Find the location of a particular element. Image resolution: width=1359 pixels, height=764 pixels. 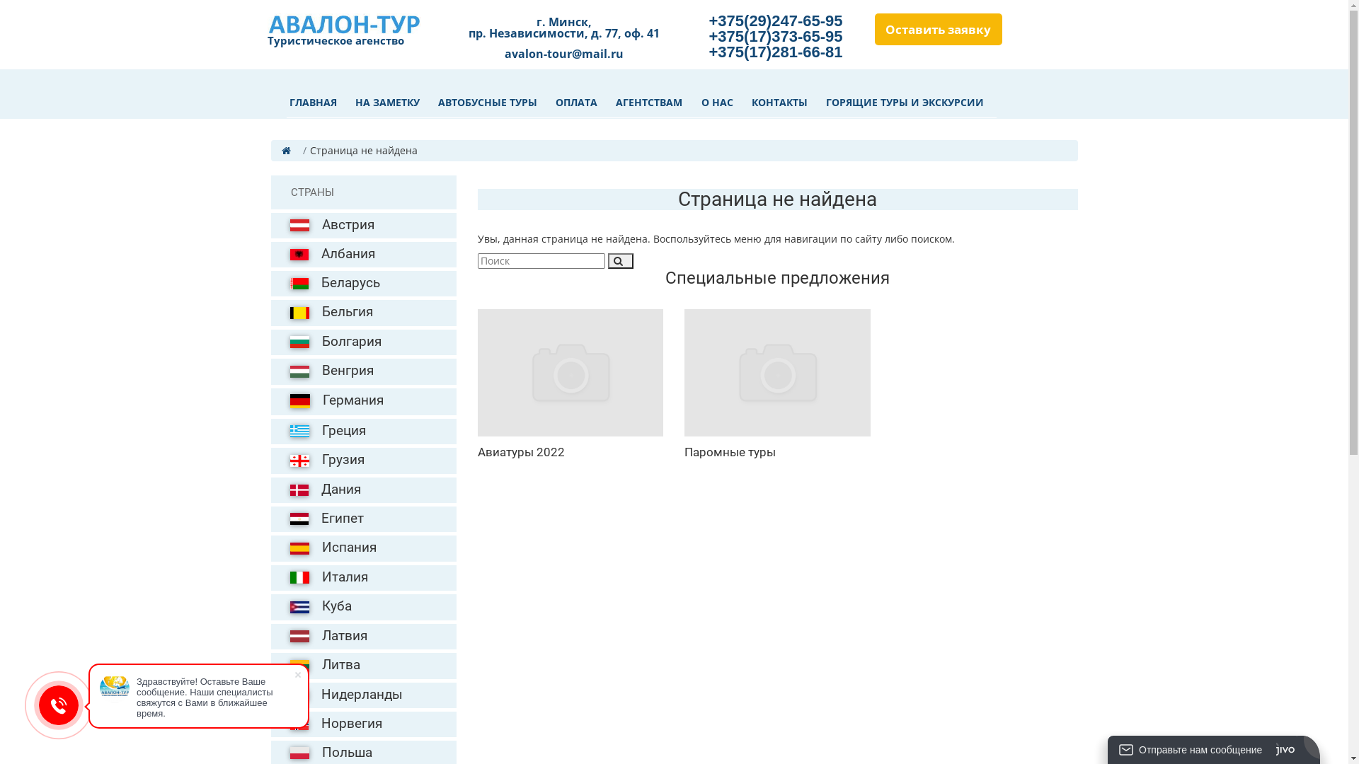

avalon-tour@mail.ru is located at coordinates (563, 51).